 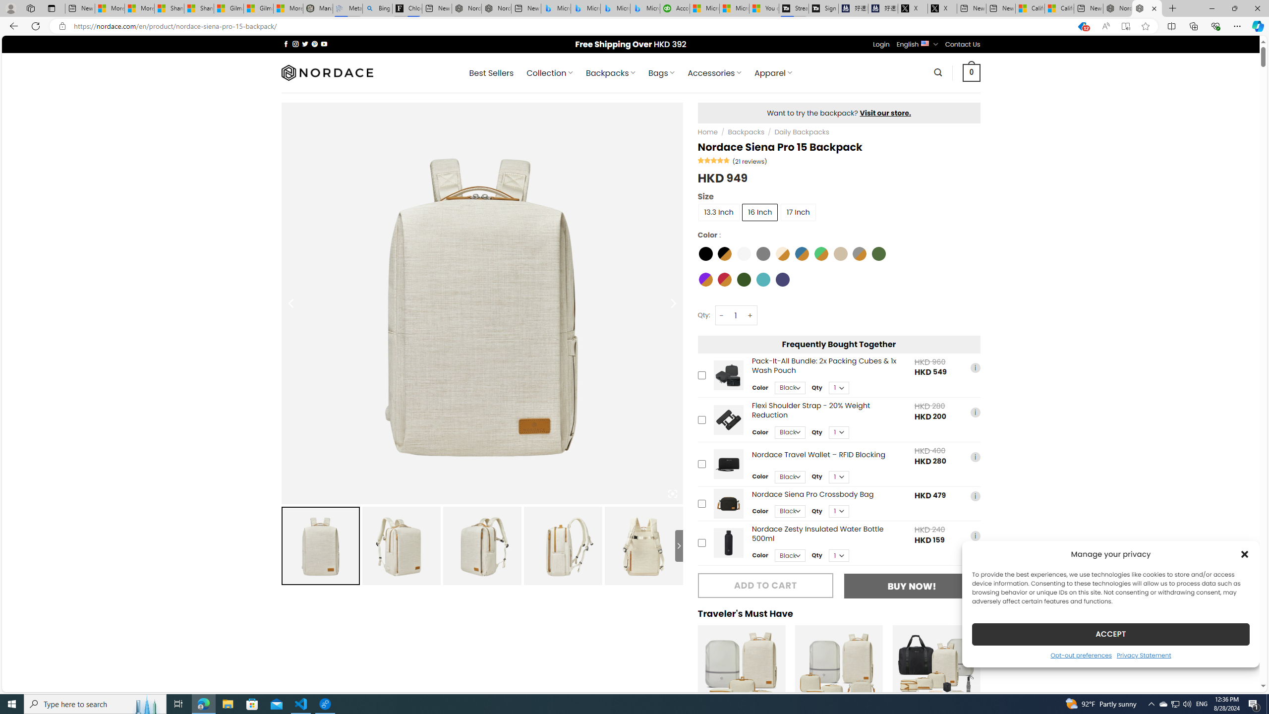 I want to click on Home, so click(x=708, y=132).